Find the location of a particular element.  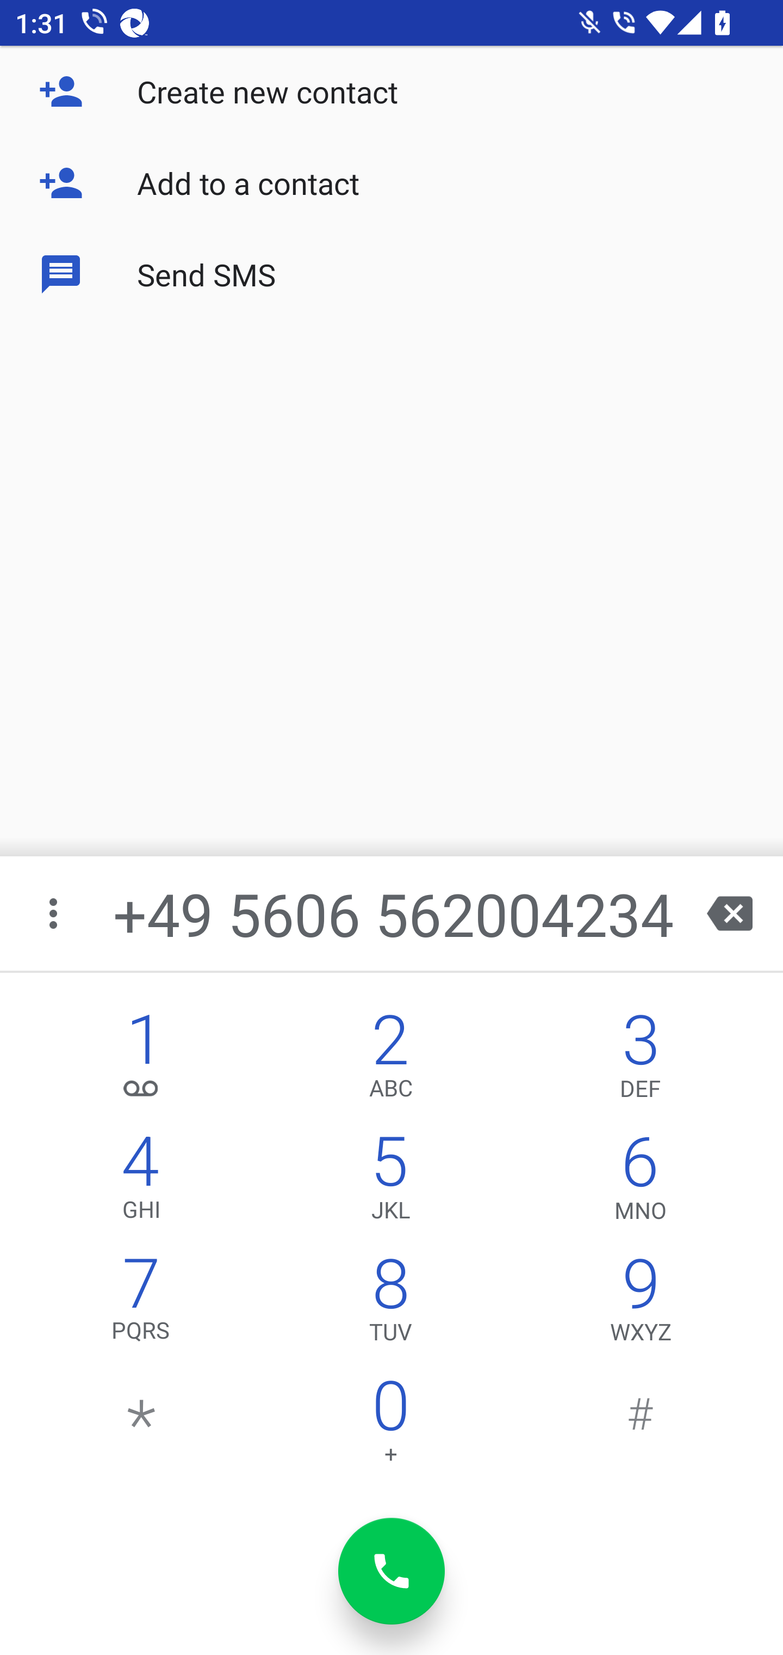

* is located at coordinates (141, 1426).